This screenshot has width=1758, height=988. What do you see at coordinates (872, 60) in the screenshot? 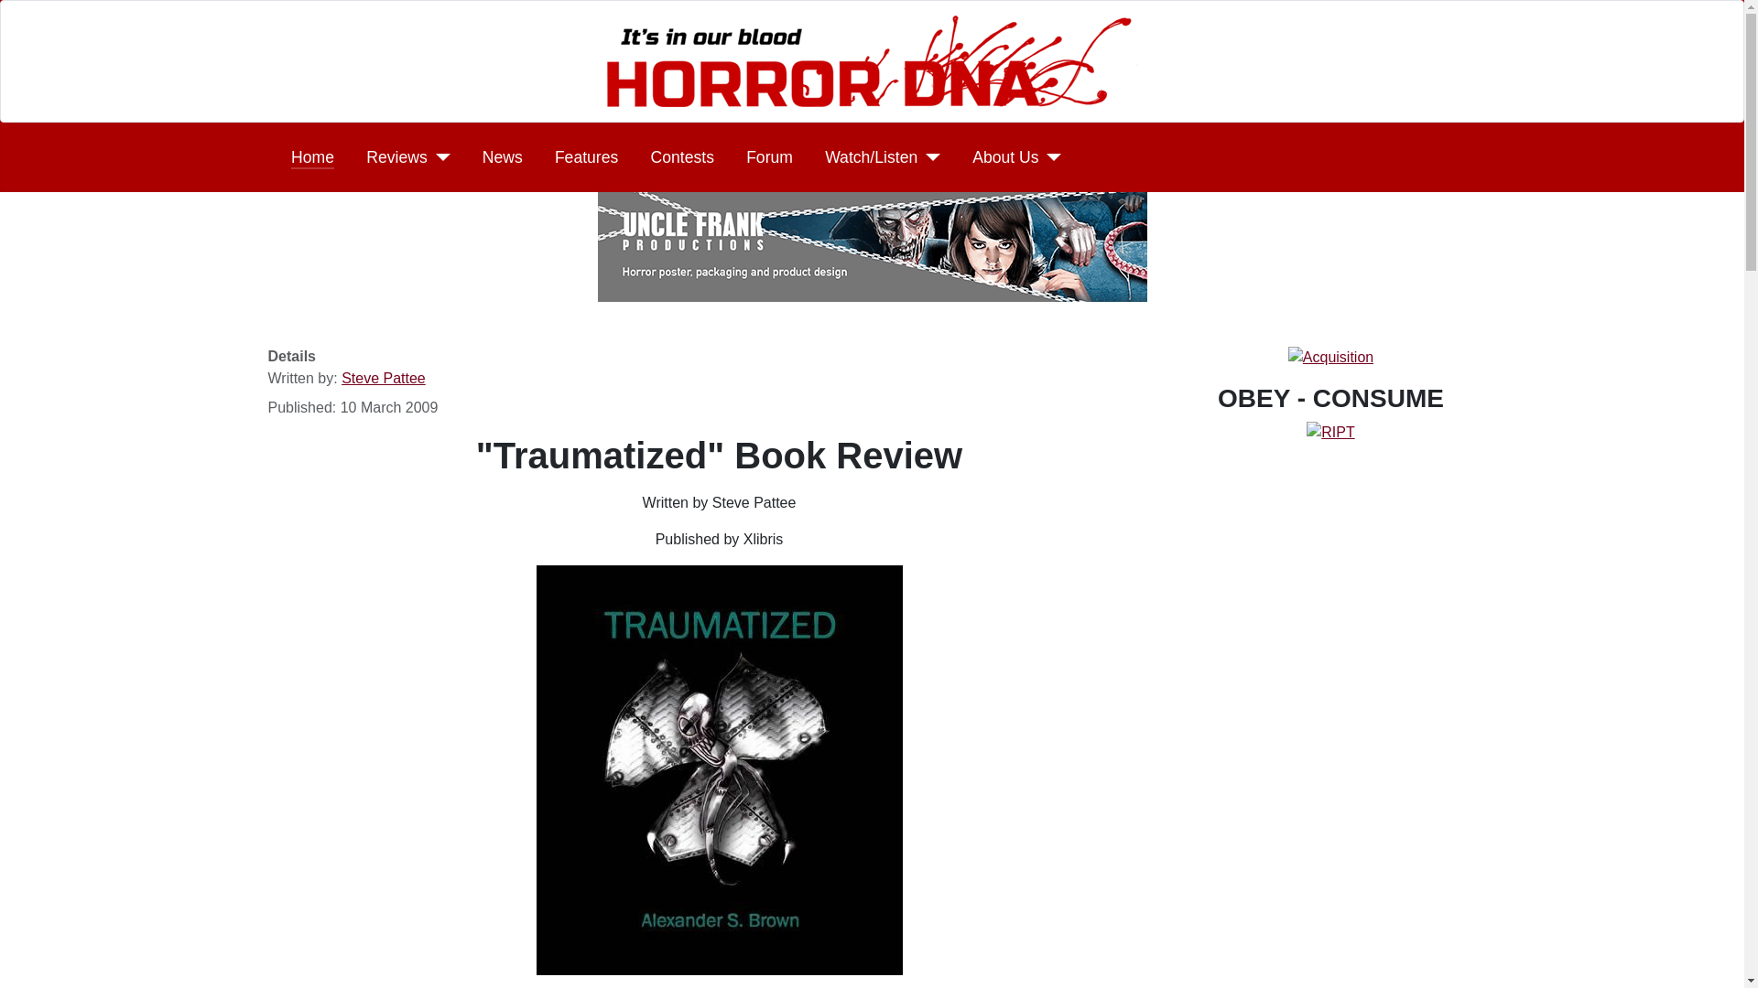
I see `DNA Banner 02` at bounding box center [872, 60].